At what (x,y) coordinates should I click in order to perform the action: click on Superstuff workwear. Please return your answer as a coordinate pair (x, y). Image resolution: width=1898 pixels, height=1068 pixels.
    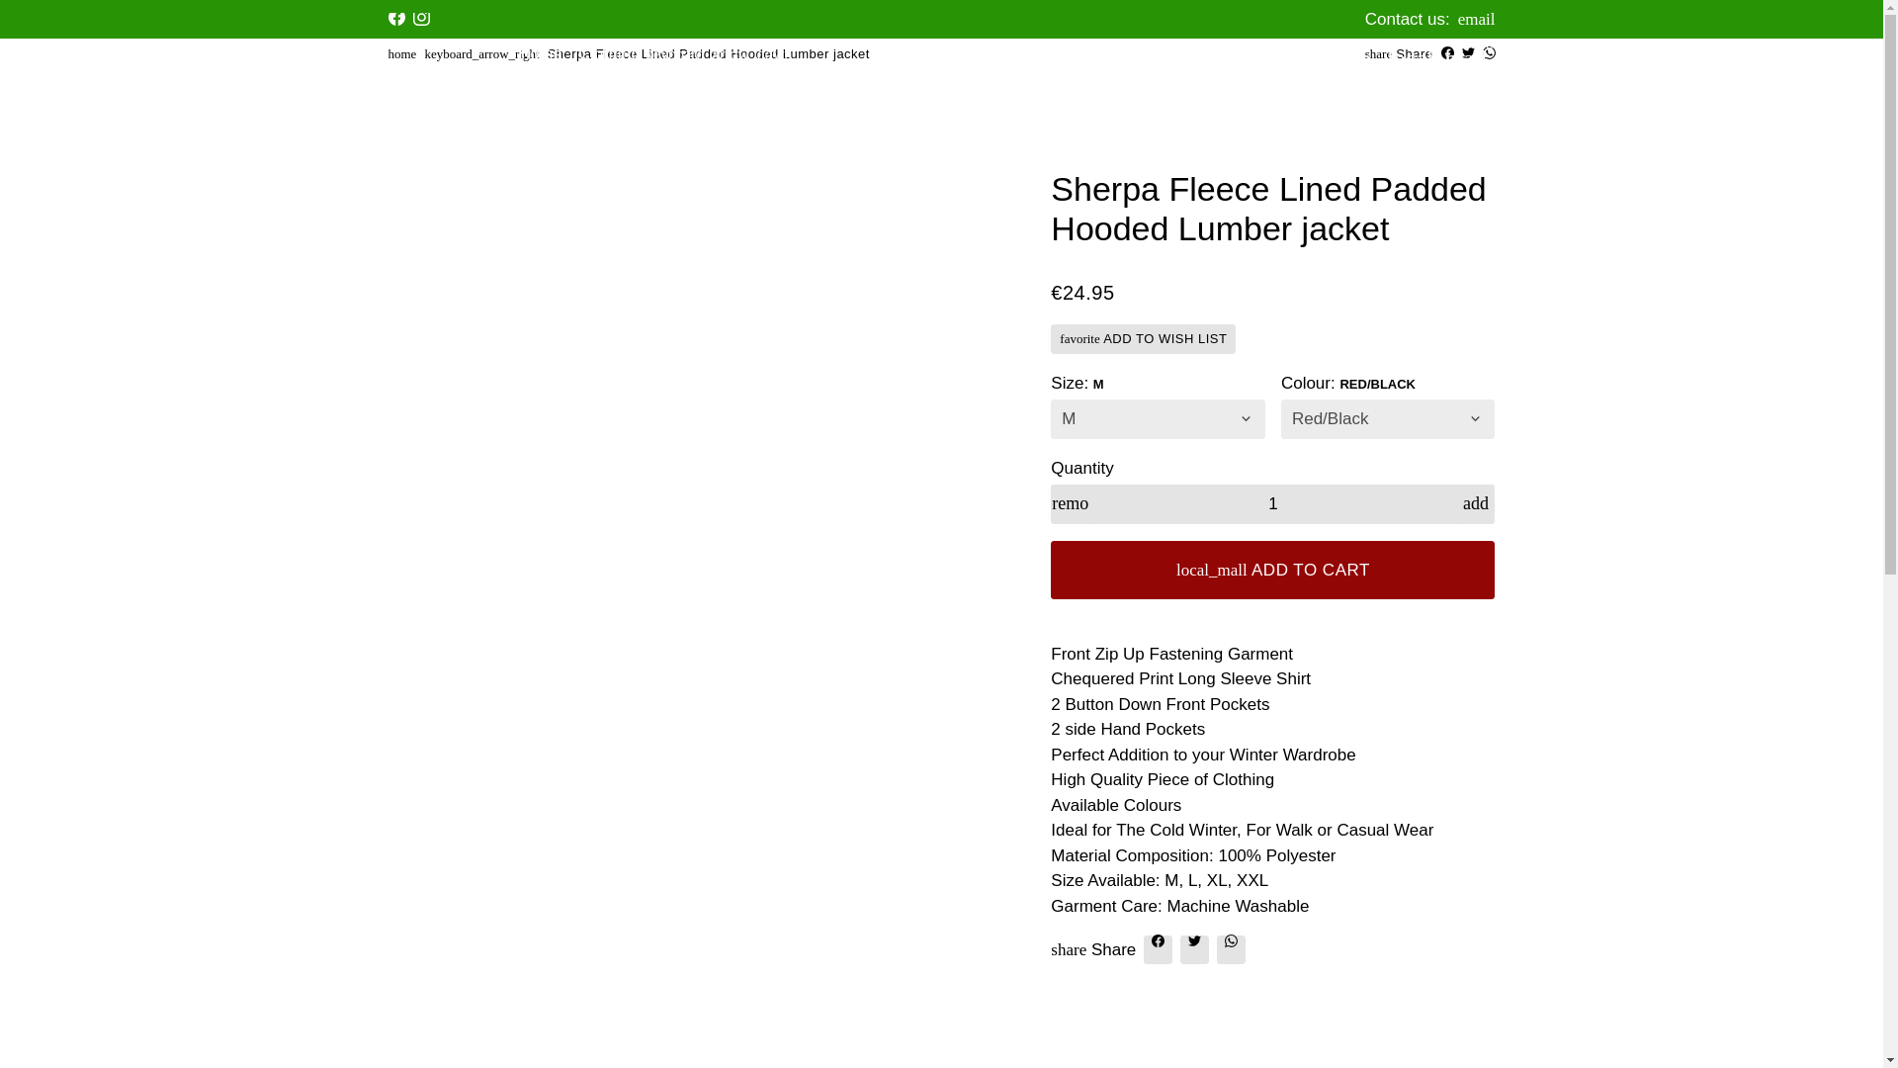
    Looking at the image, I should click on (401, 53).